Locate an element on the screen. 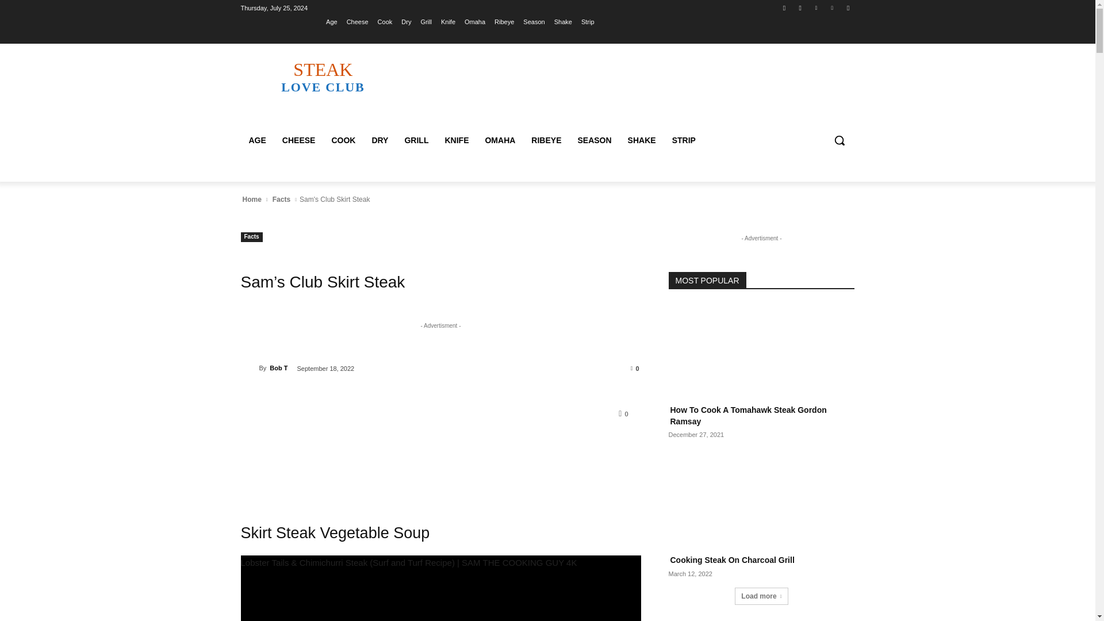  Shake is located at coordinates (784, 7).